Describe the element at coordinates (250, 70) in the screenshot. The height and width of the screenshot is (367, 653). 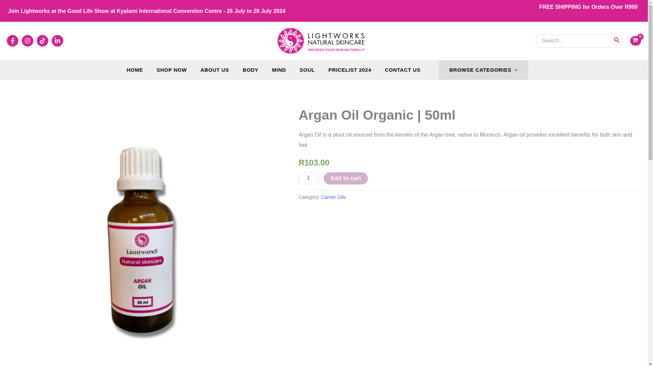
I see `BODY` at that location.